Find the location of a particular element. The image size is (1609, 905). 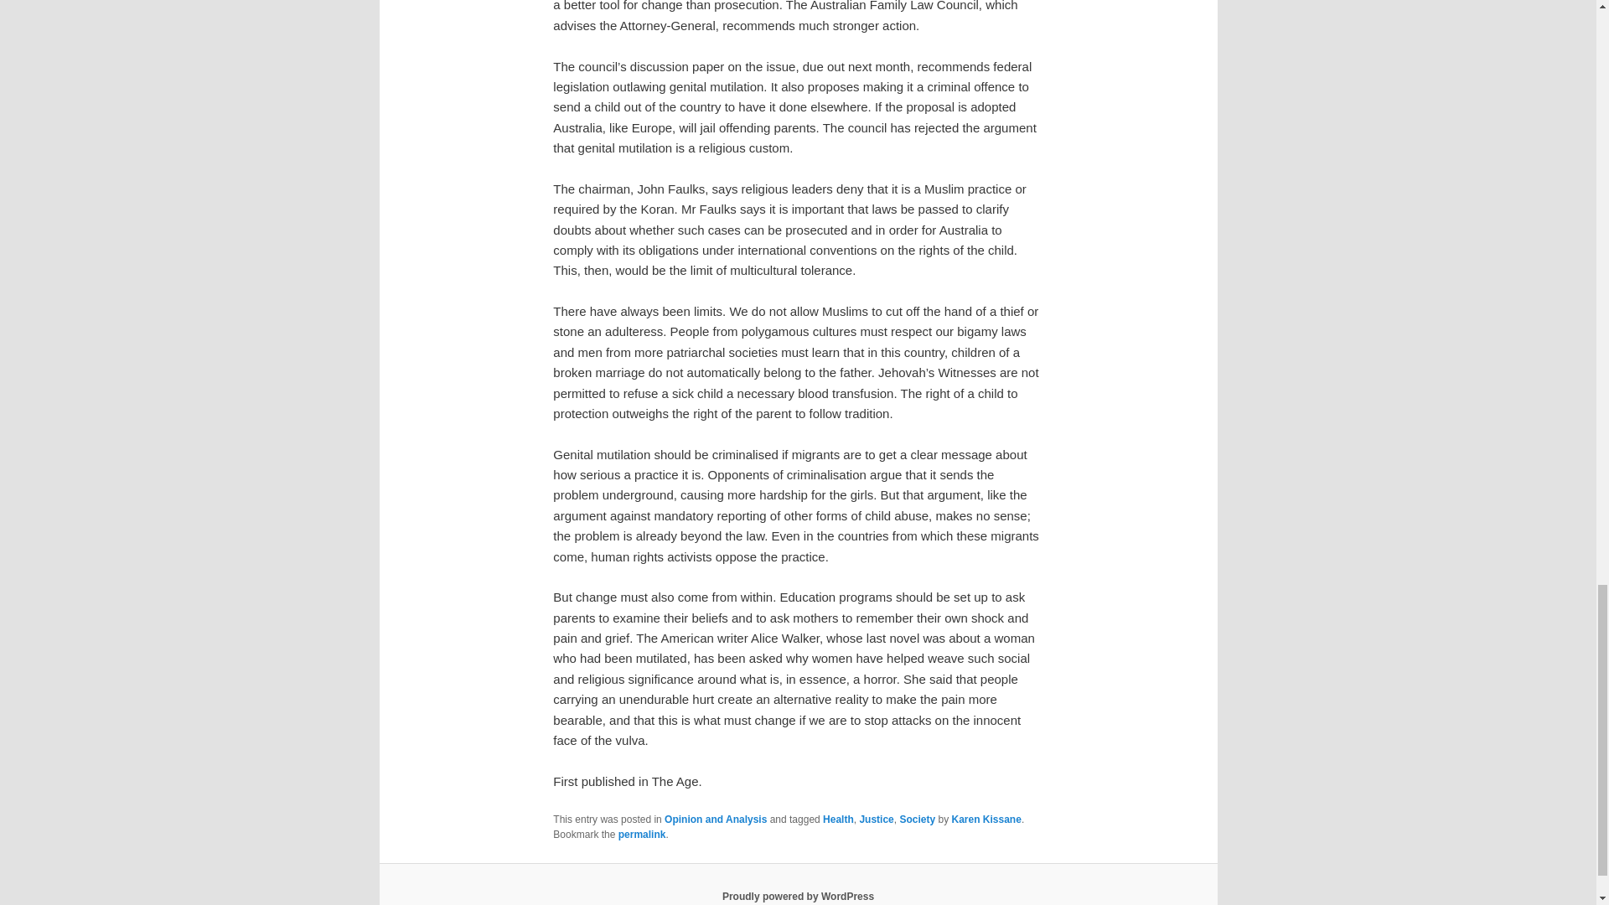

Health is located at coordinates (838, 819).